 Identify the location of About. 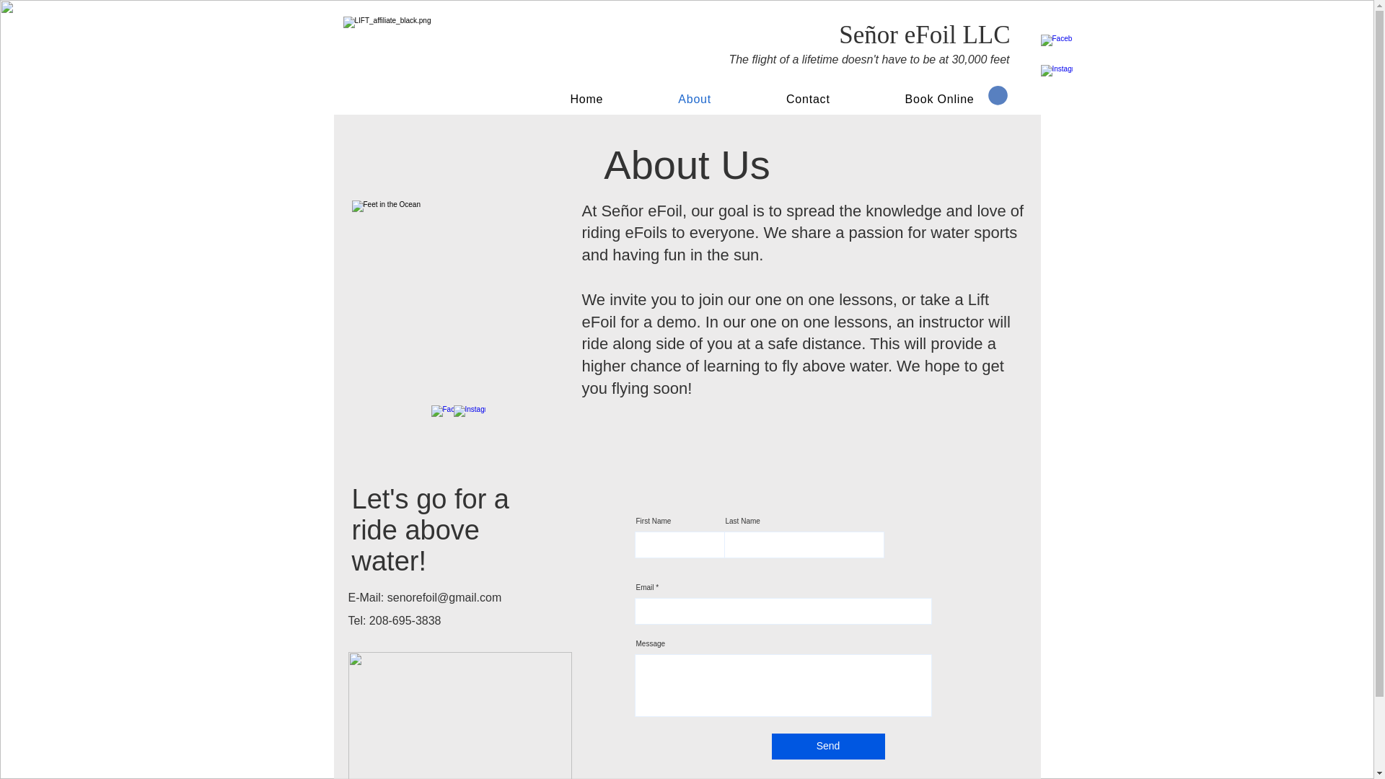
(695, 99).